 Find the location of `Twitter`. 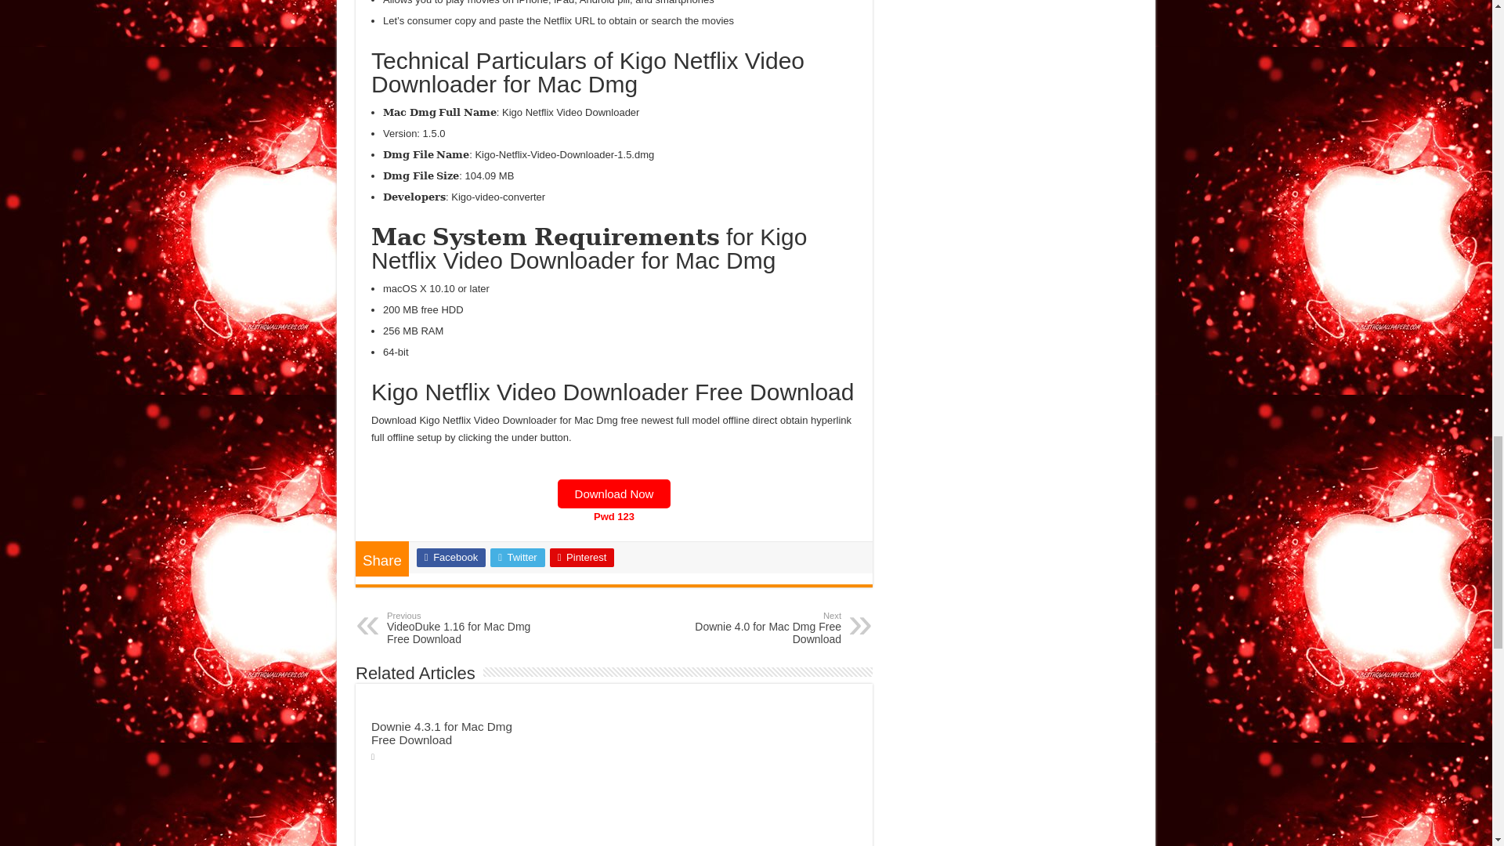

Twitter is located at coordinates (517, 557).